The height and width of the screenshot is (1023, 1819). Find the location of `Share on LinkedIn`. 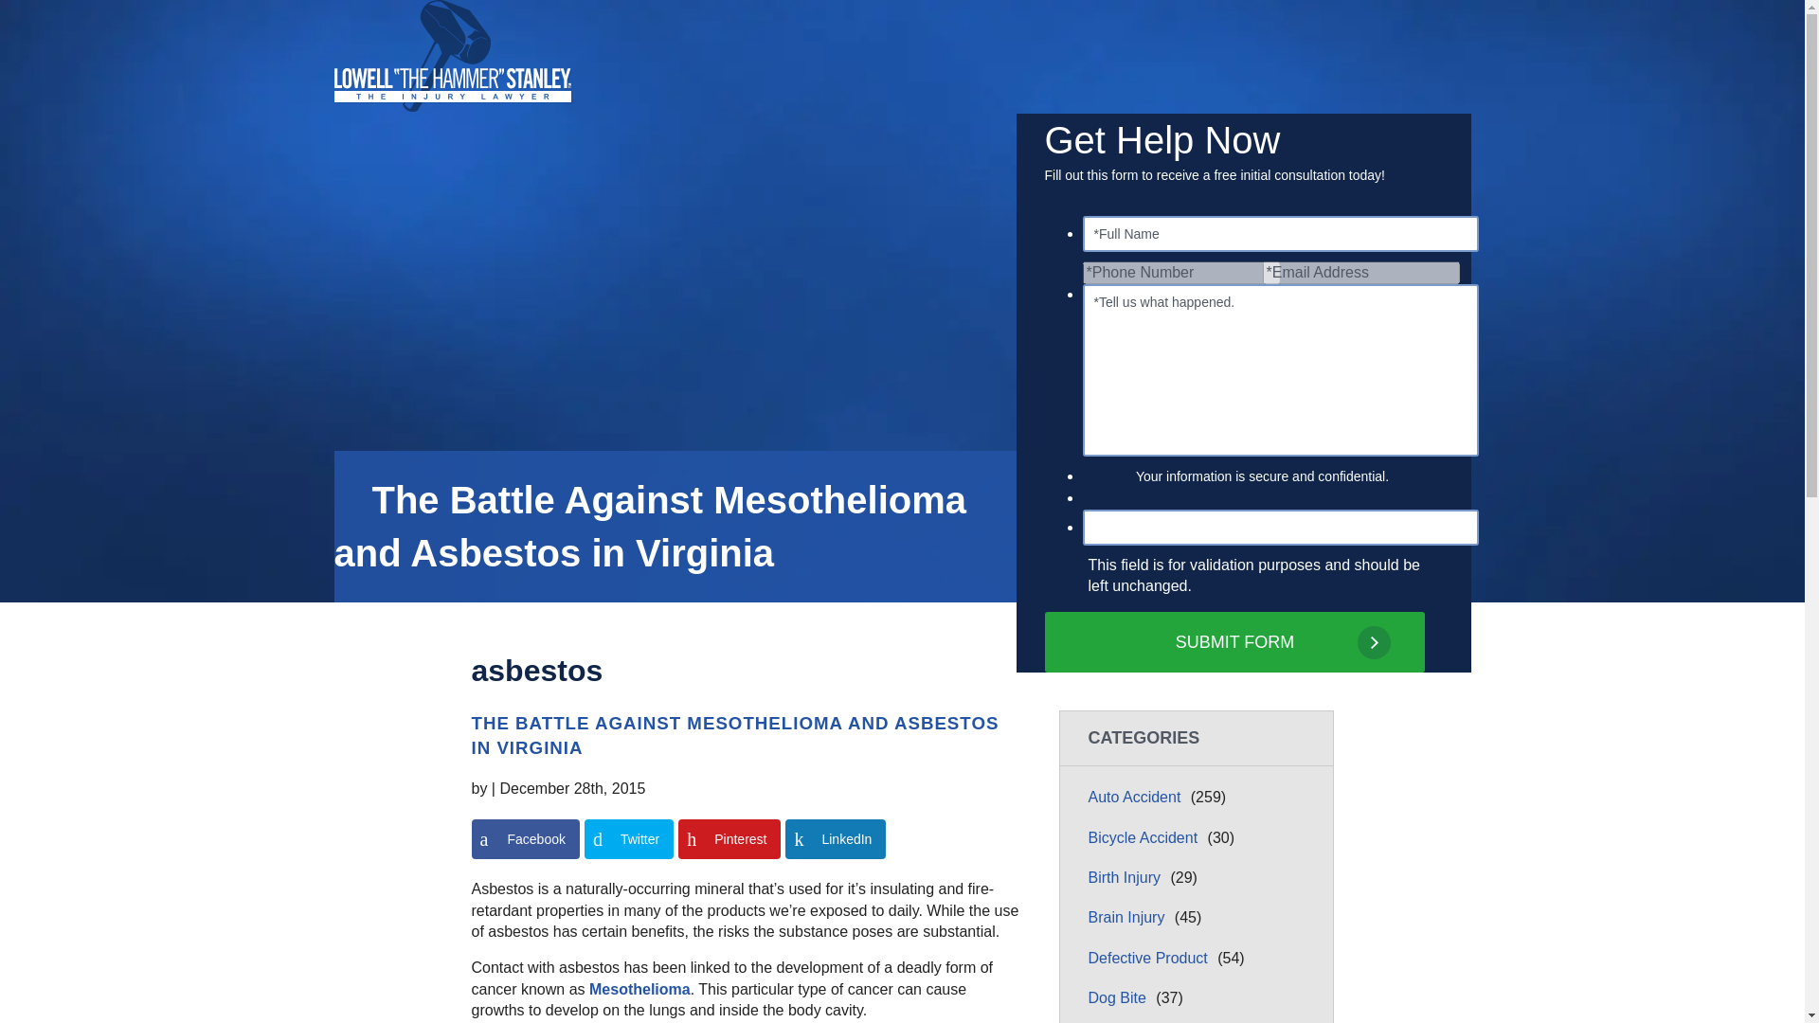

Share on LinkedIn is located at coordinates (628, 839).